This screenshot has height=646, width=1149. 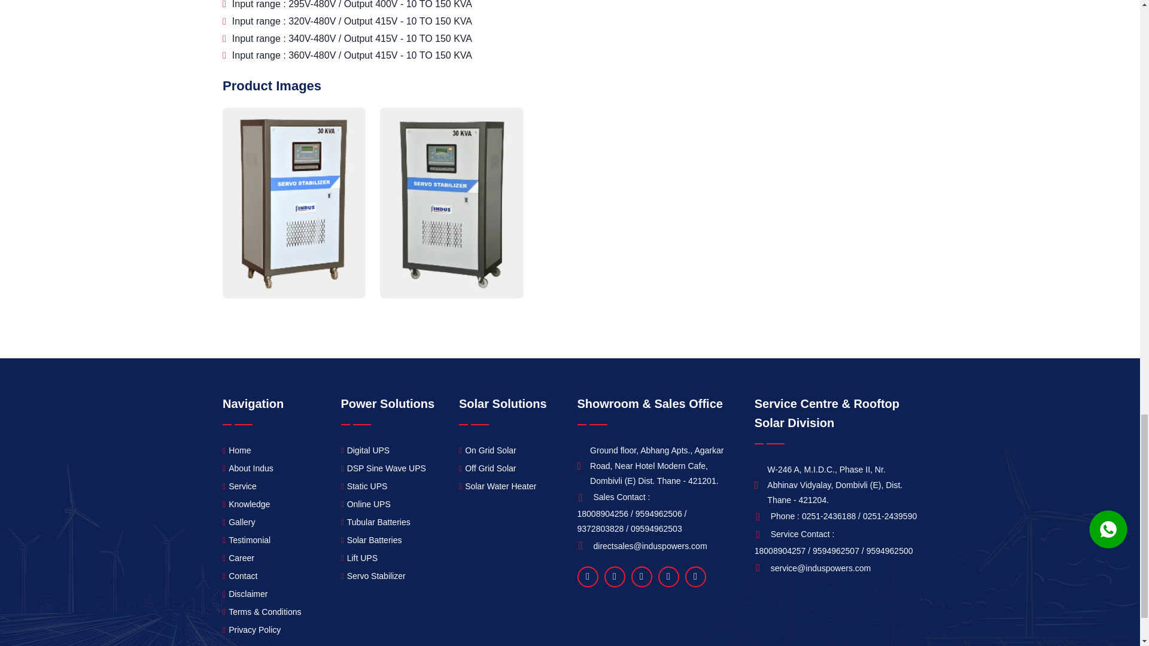 I want to click on Knowledge, so click(x=247, y=504).